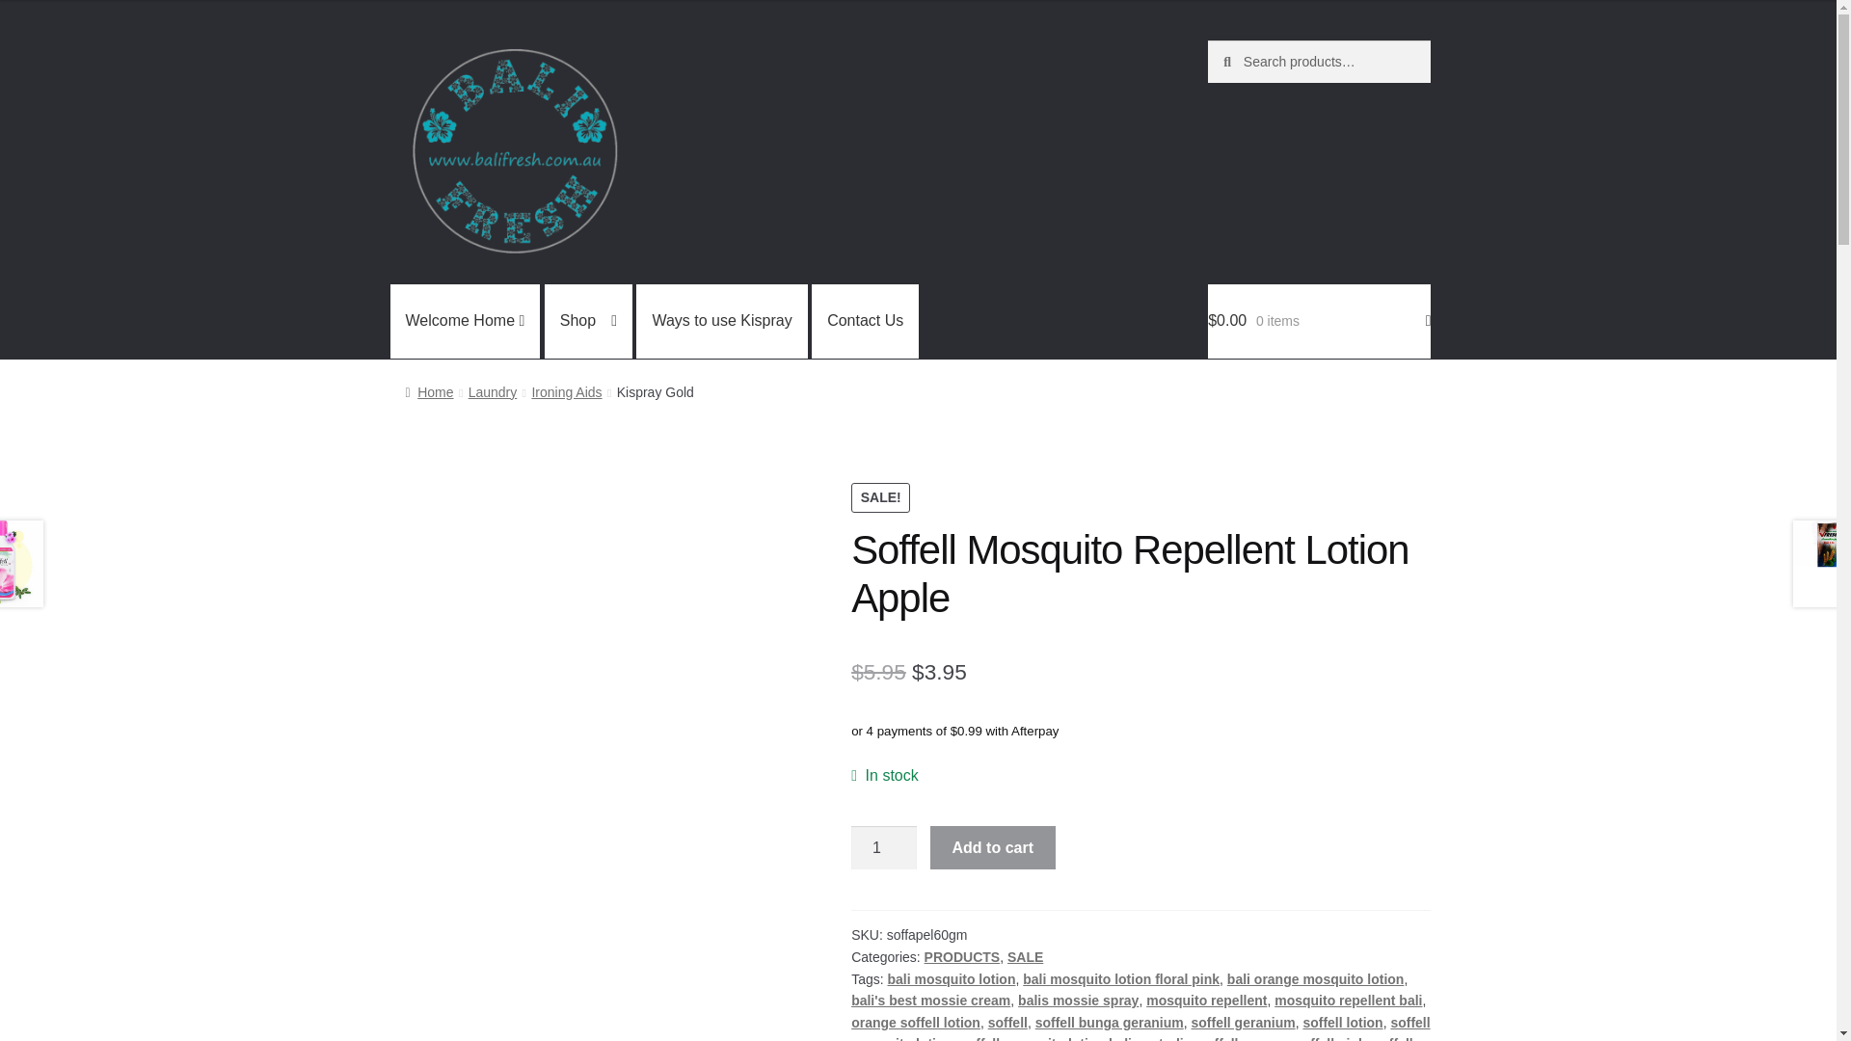  I want to click on Laundry, so click(493, 391).